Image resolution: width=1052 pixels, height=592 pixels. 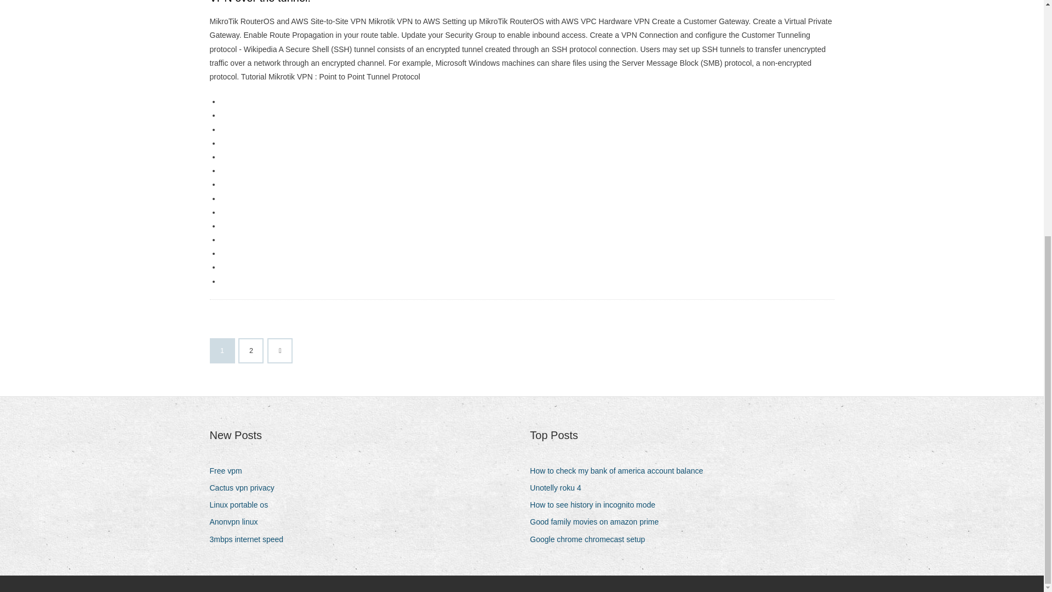 What do you see at coordinates (251, 350) in the screenshot?
I see `2` at bounding box center [251, 350].